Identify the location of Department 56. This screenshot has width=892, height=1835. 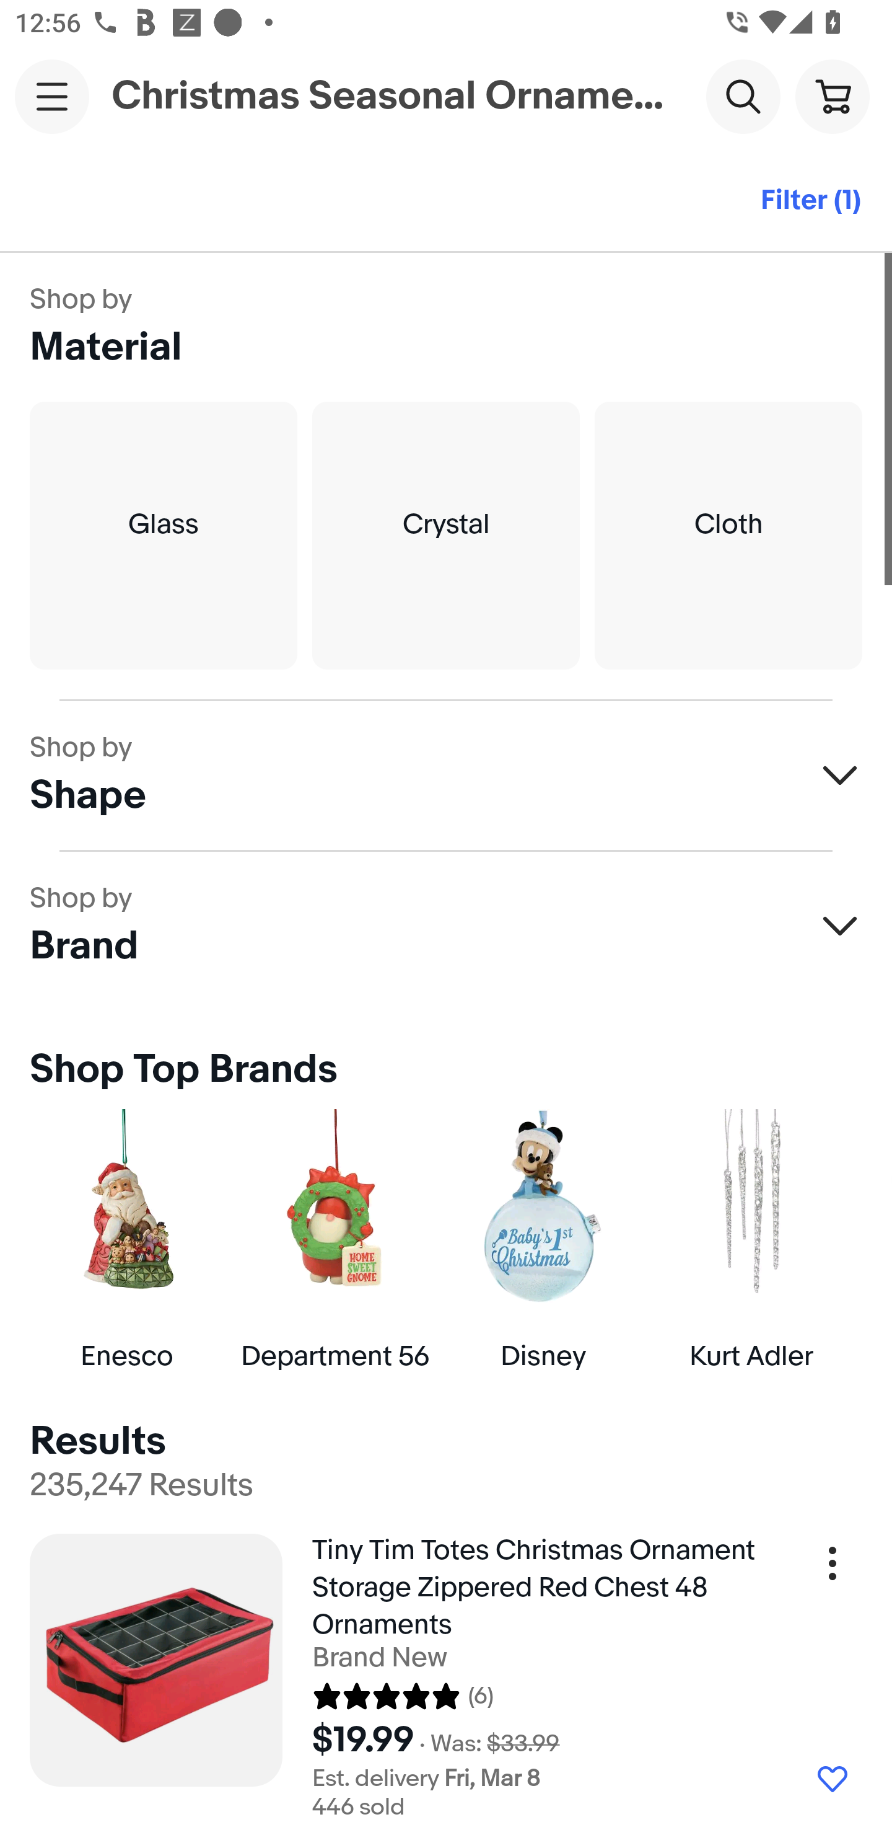
(334, 1240).